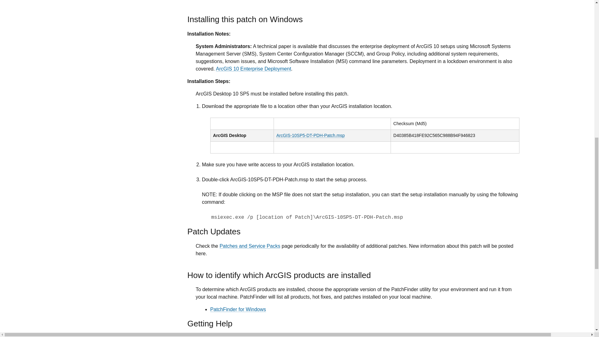 This screenshot has height=337, width=599. Describe the element at coordinates (253, 69) in the screenshot. I see `ArcGIS 10 Enterprise Deployment` at that location.